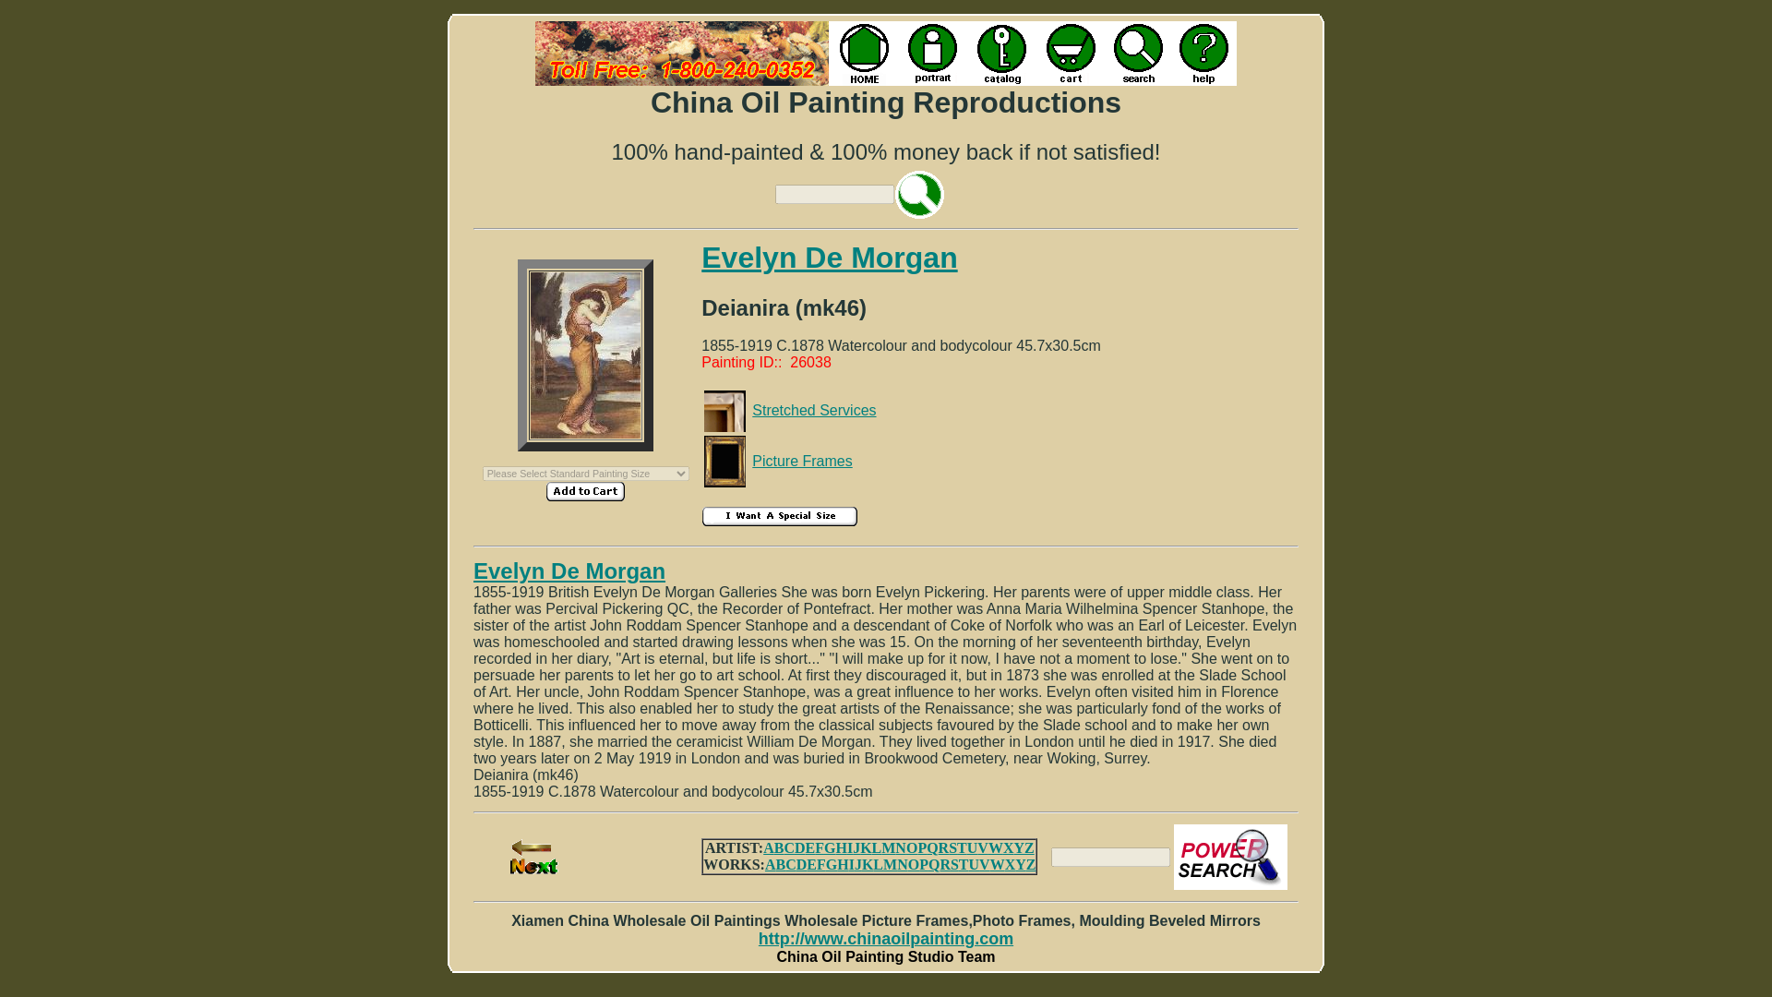 The height and width of the screenshot is (997, 1772). What do you see at coordinates (829, 258) in the screenshot?
I see `Evelyn De Morgan` at bounding box center [829, 258].